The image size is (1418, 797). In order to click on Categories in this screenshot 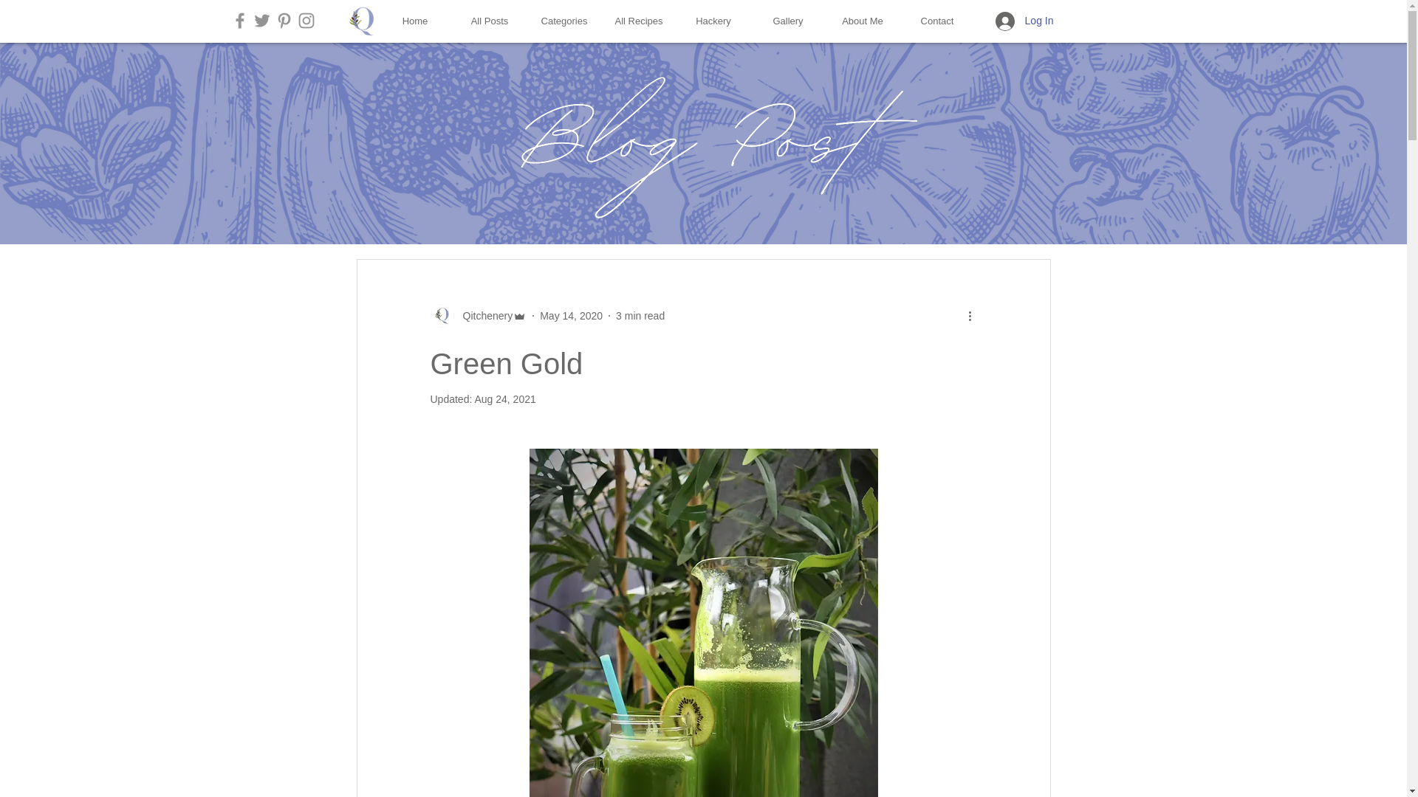, I will do `click(564, 21)`.